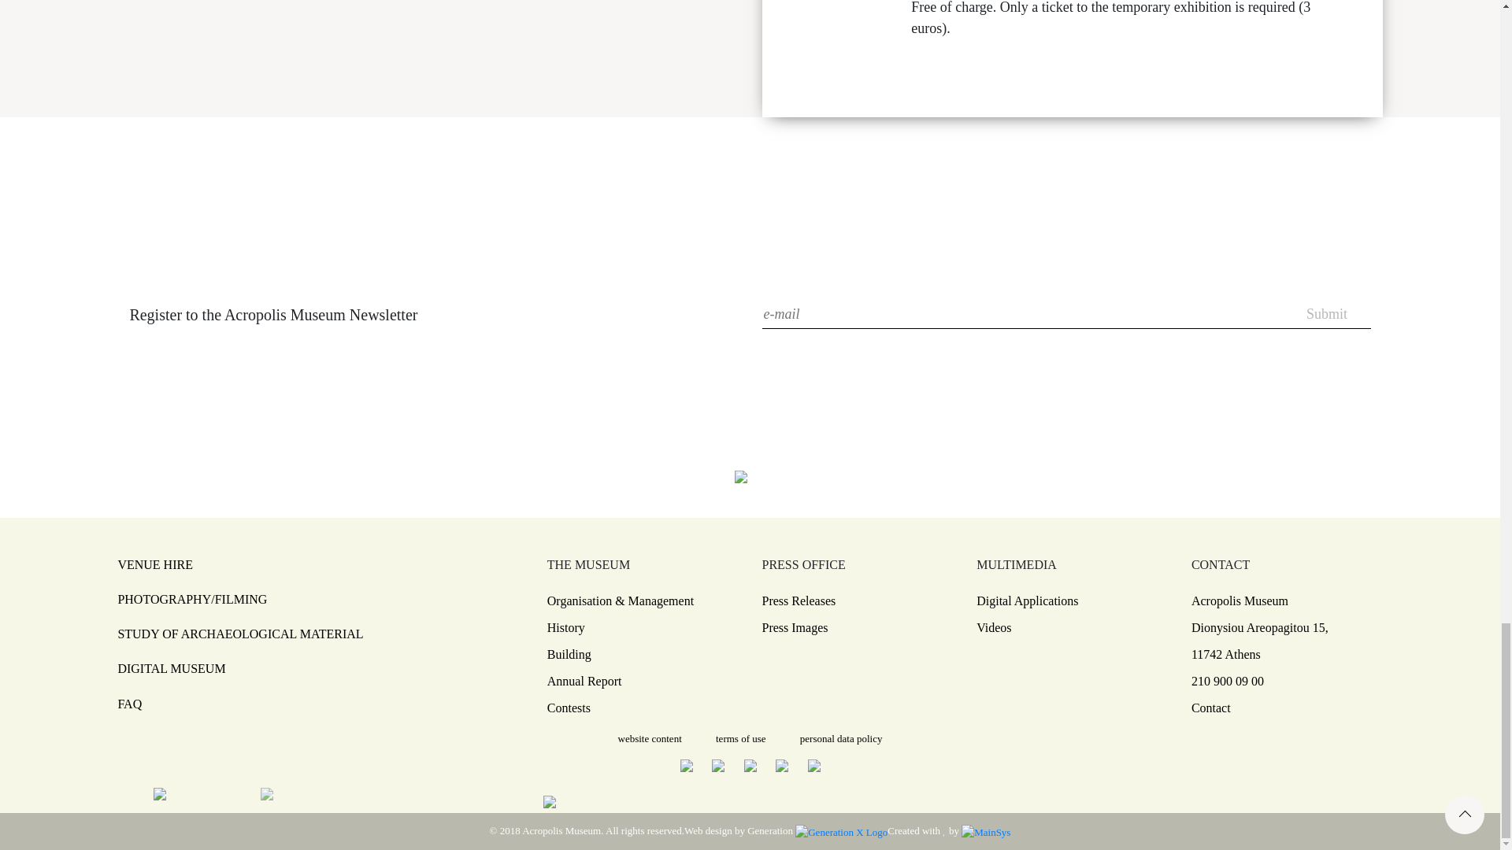 The image size is (1512, 850). Describe the element at coordinates (643, 708) in the screenshot. I see `Contests` at that location.